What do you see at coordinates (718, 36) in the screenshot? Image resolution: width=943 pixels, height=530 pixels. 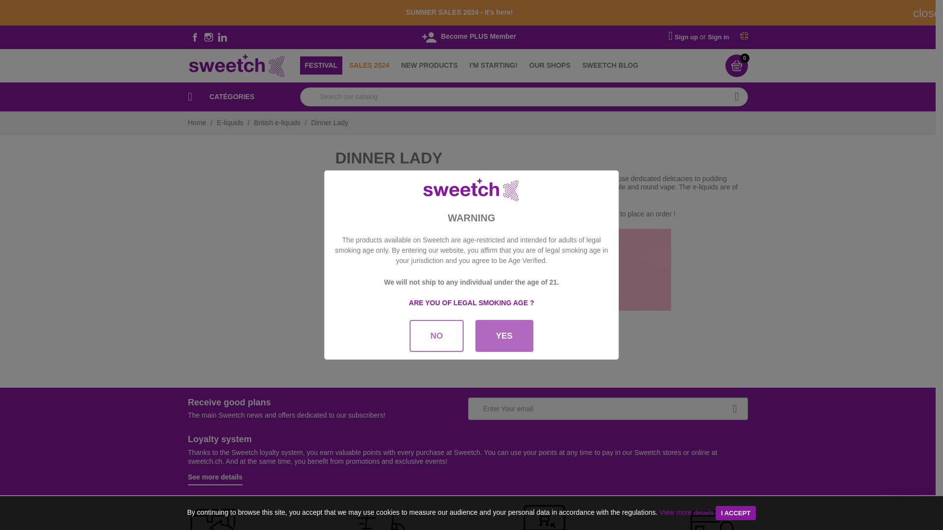 I see `Log in to your customer account` at bounding box center [718, 36].